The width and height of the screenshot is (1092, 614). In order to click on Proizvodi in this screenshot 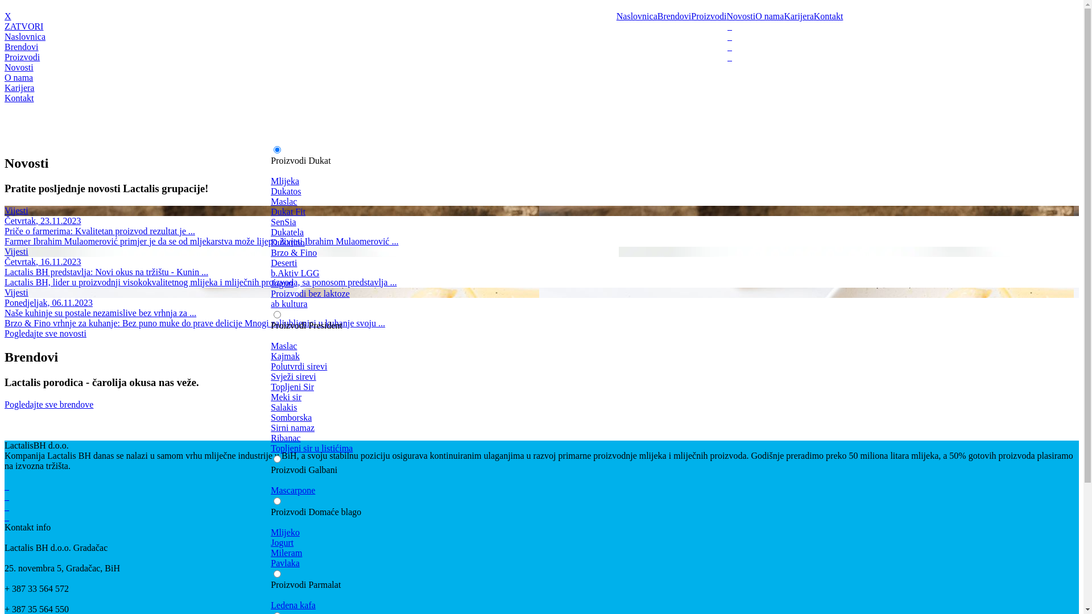, I will do `click(541, 57)`.